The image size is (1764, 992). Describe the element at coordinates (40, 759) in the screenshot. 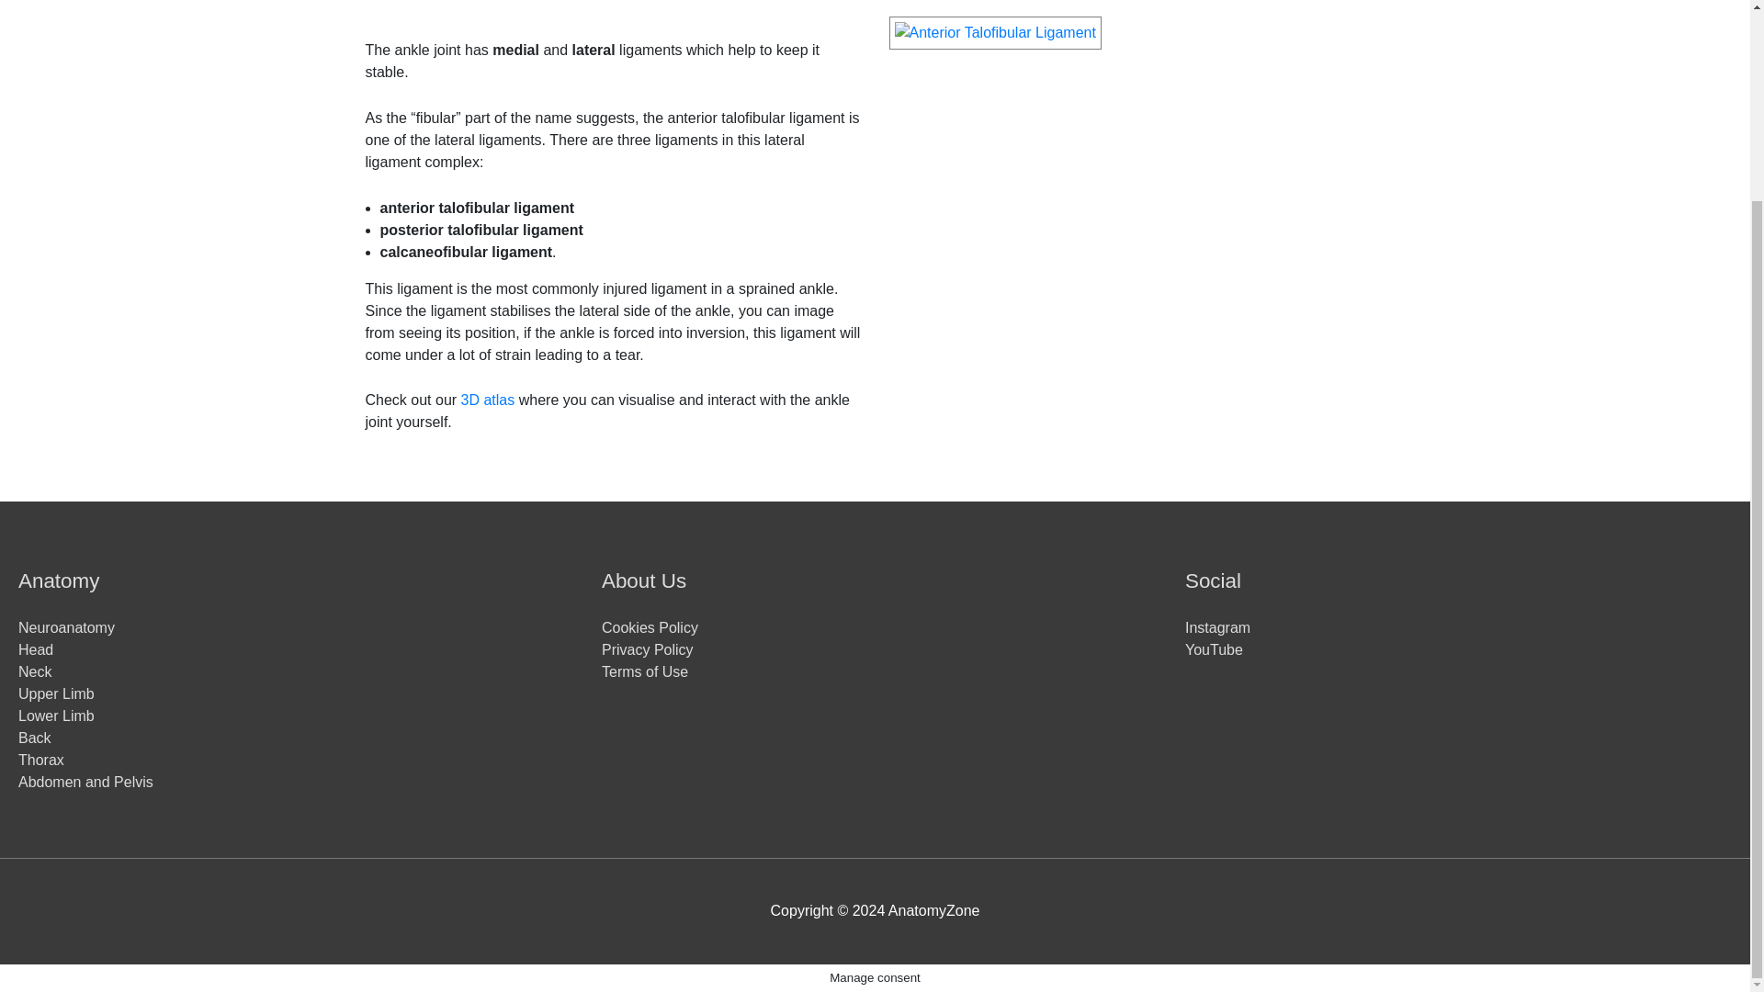

I see `Thorax` at that location.